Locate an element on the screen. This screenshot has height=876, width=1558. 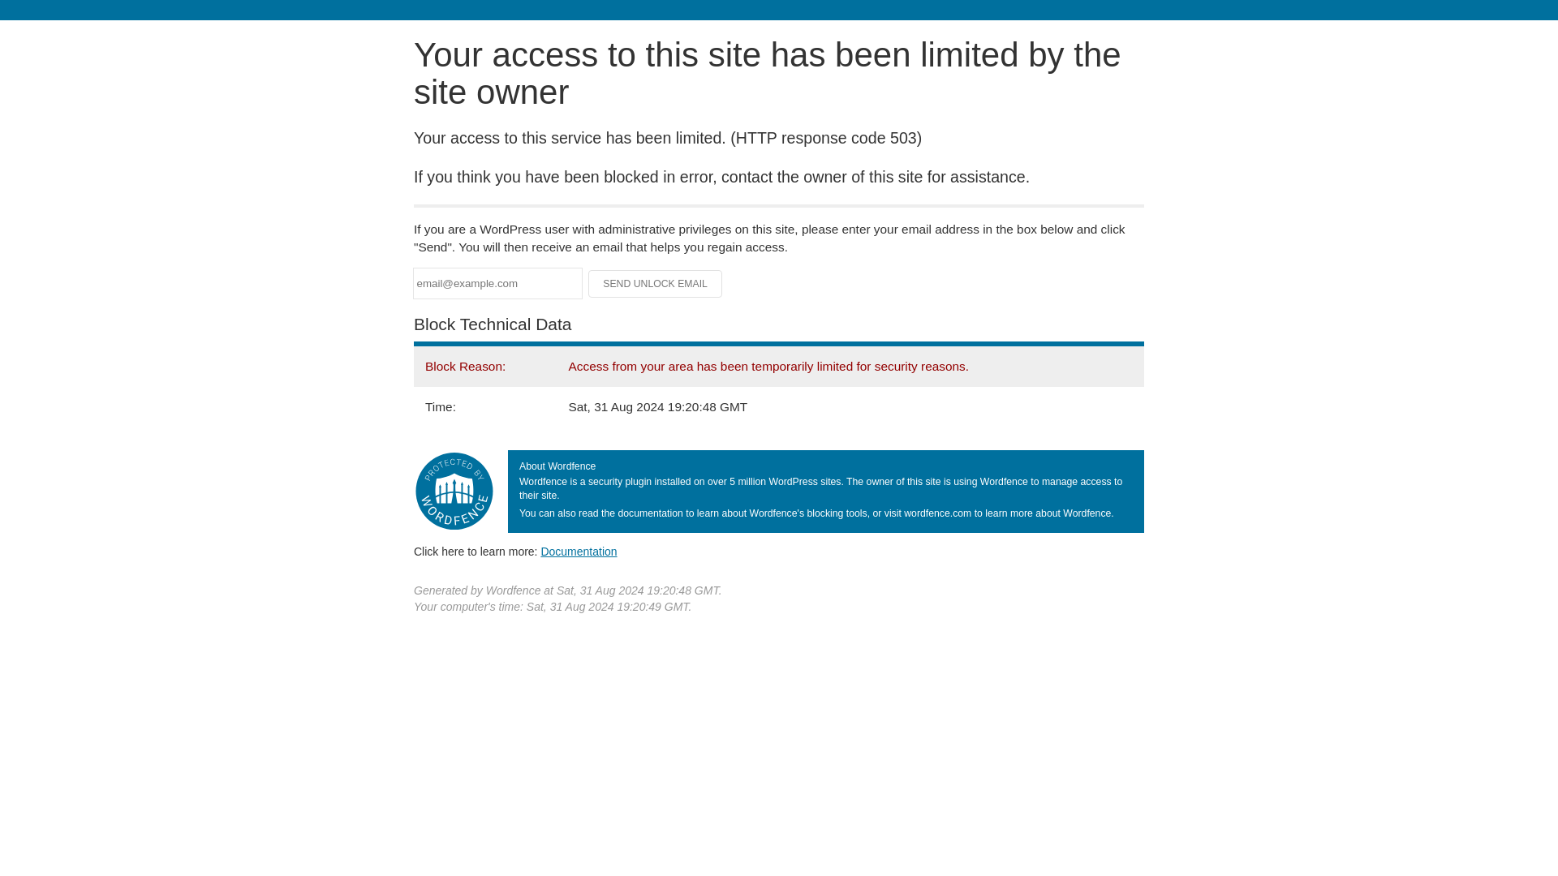
Documentation is located at coordinates (579, 551).